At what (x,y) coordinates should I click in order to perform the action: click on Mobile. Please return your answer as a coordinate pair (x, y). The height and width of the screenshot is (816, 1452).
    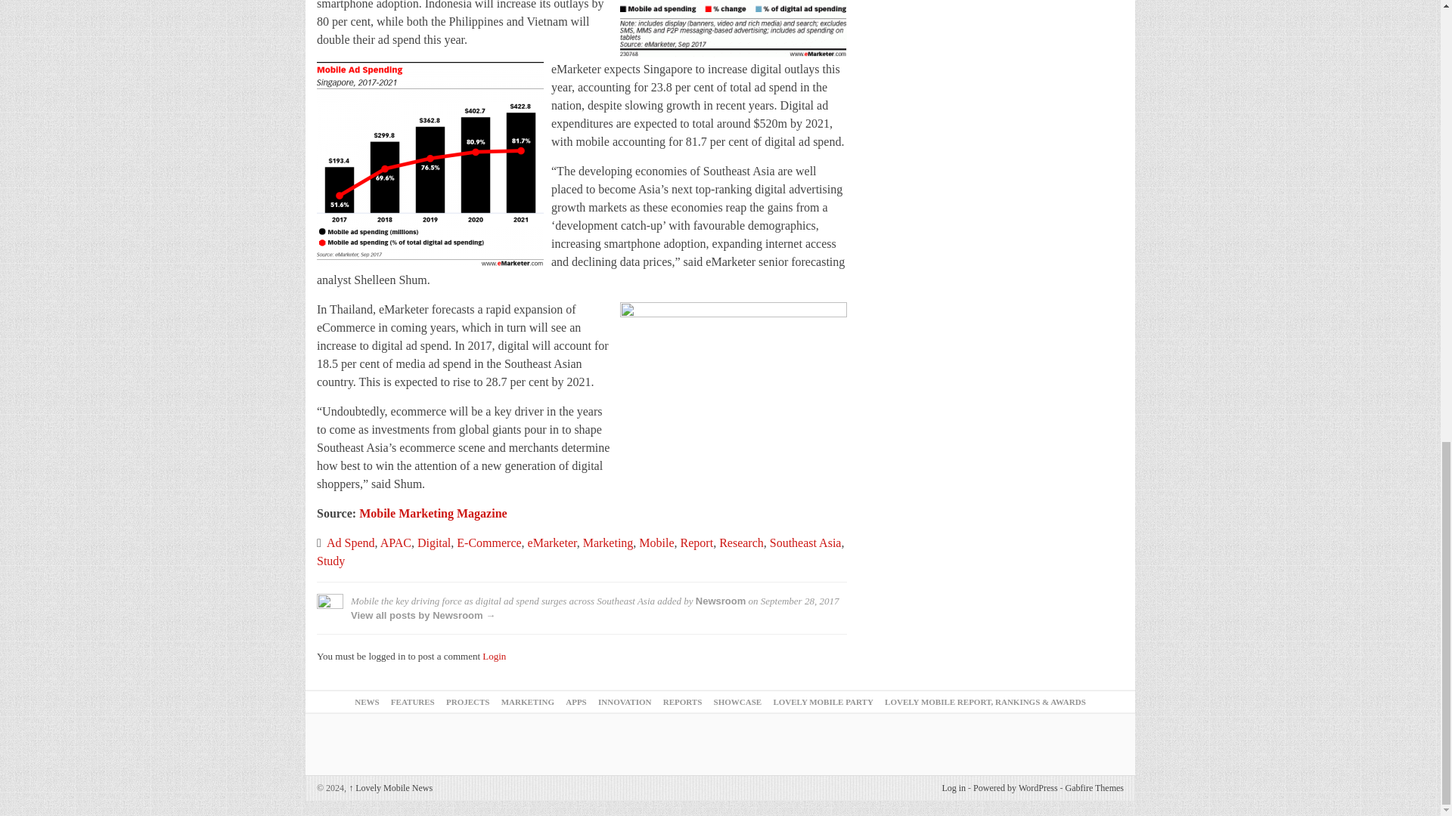
    Looking at the image, I should click on (656, 542).